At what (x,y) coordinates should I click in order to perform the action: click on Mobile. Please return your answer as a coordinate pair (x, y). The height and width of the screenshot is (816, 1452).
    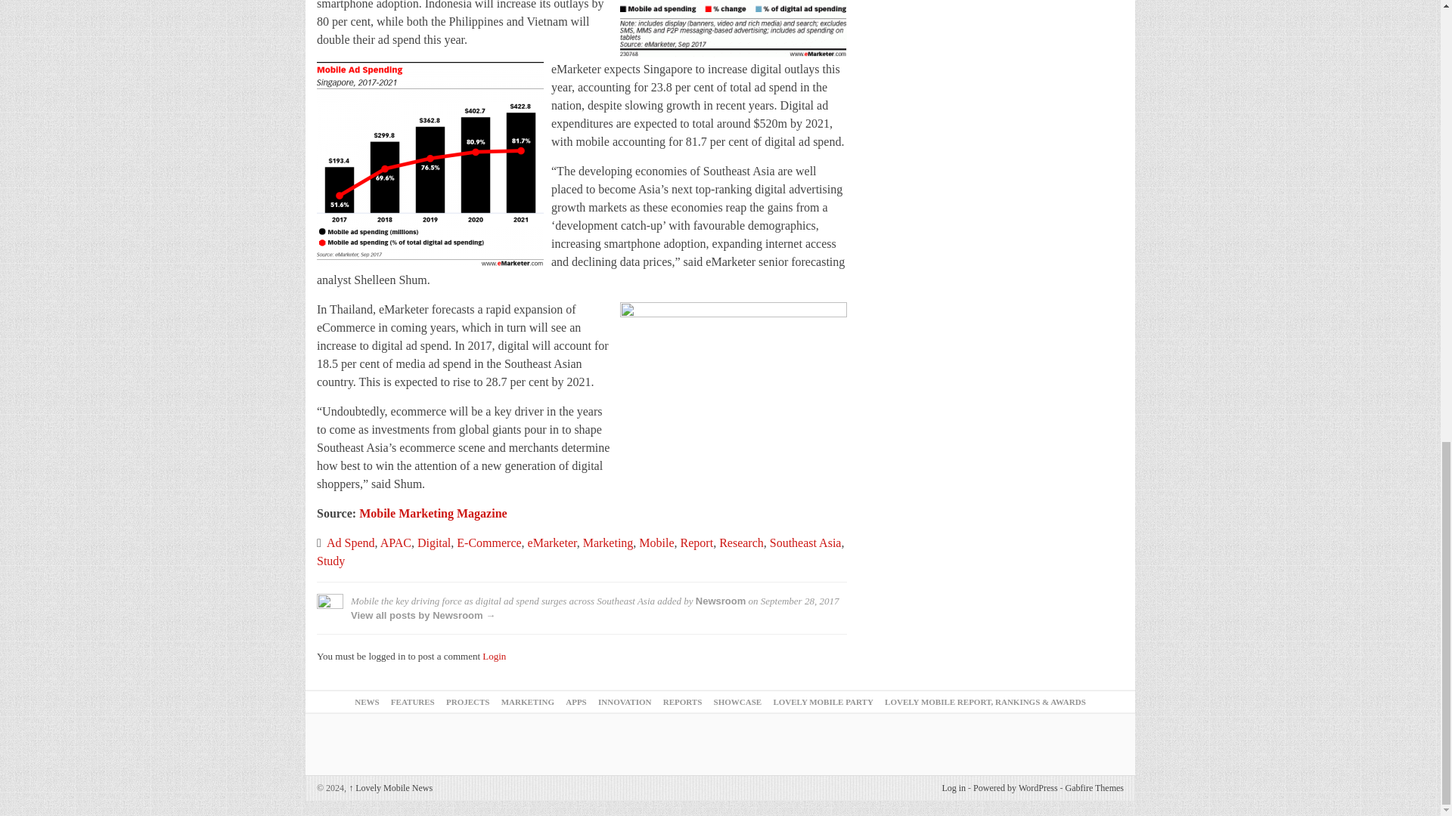
    Looking at the image, I should click on (656, 542).